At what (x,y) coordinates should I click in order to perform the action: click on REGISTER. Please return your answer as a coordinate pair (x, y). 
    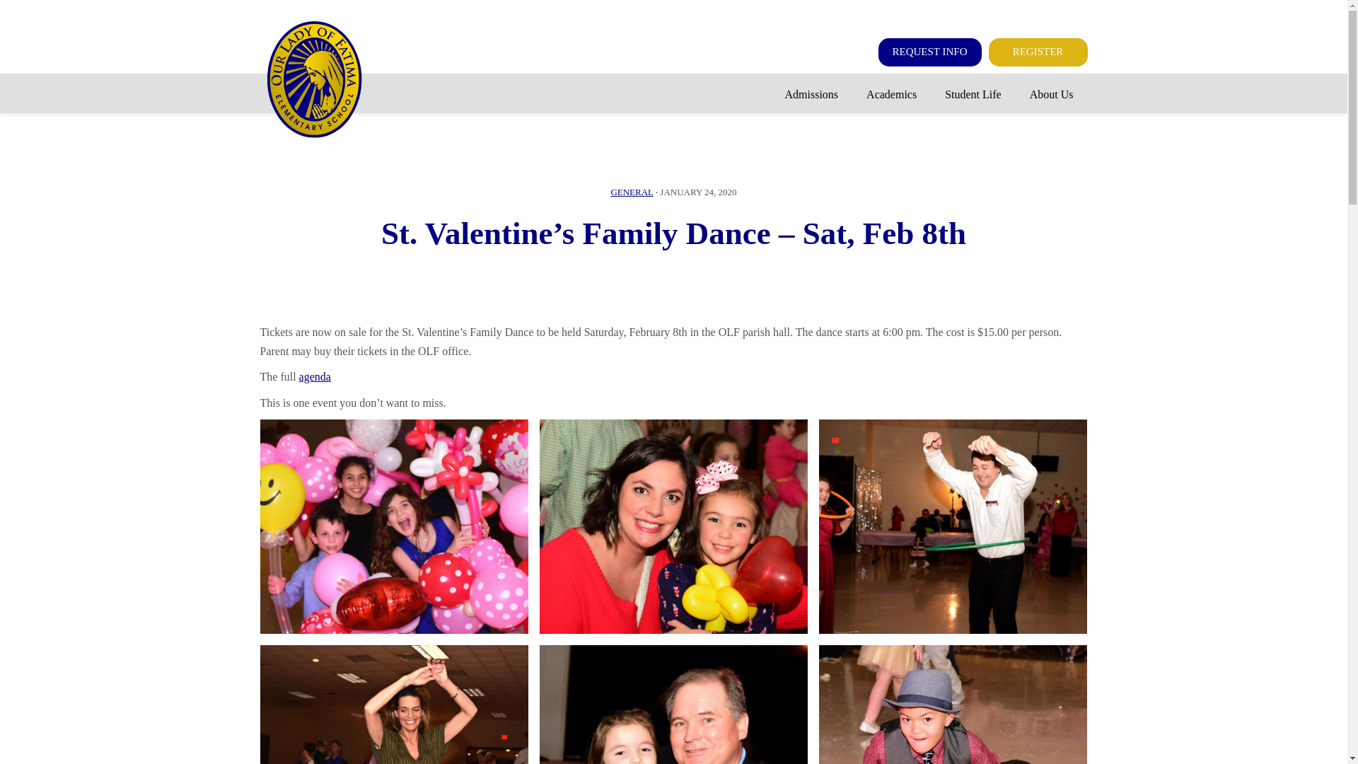
    Looking at the image, I should click on (1038, 52).